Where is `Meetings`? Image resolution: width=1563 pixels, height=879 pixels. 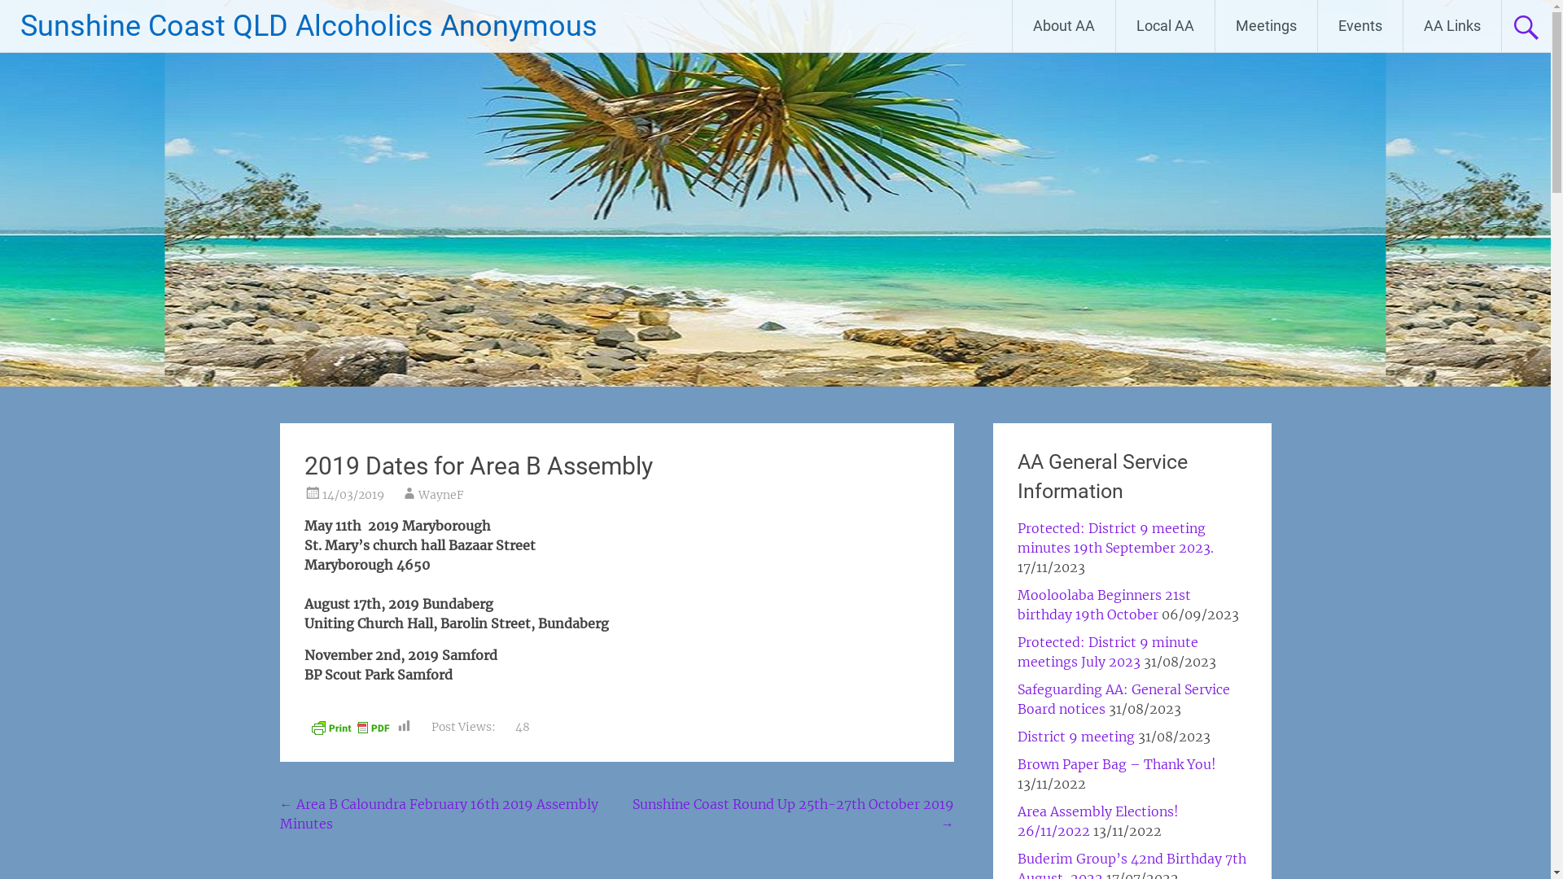 Meetings is located at coordinates (1267, 26).